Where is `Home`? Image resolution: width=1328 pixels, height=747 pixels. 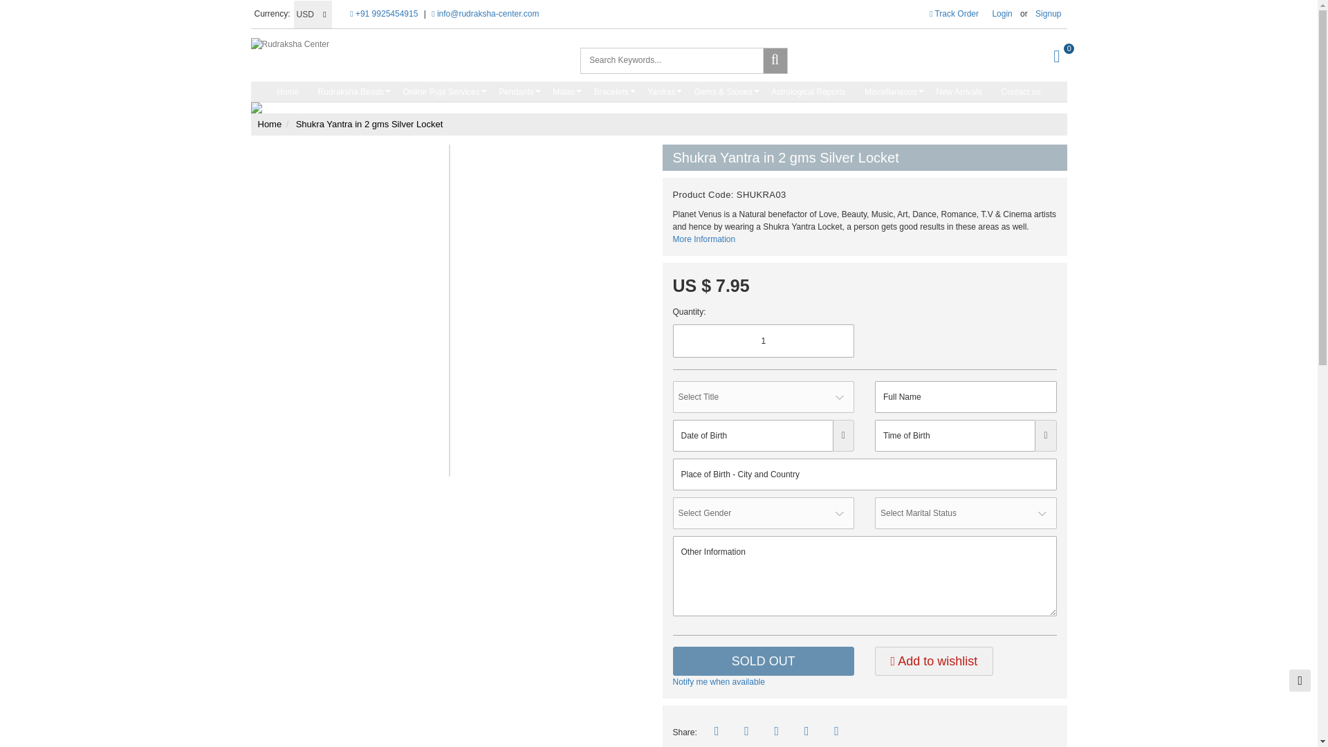
Home is located at coordinates (287, 91).